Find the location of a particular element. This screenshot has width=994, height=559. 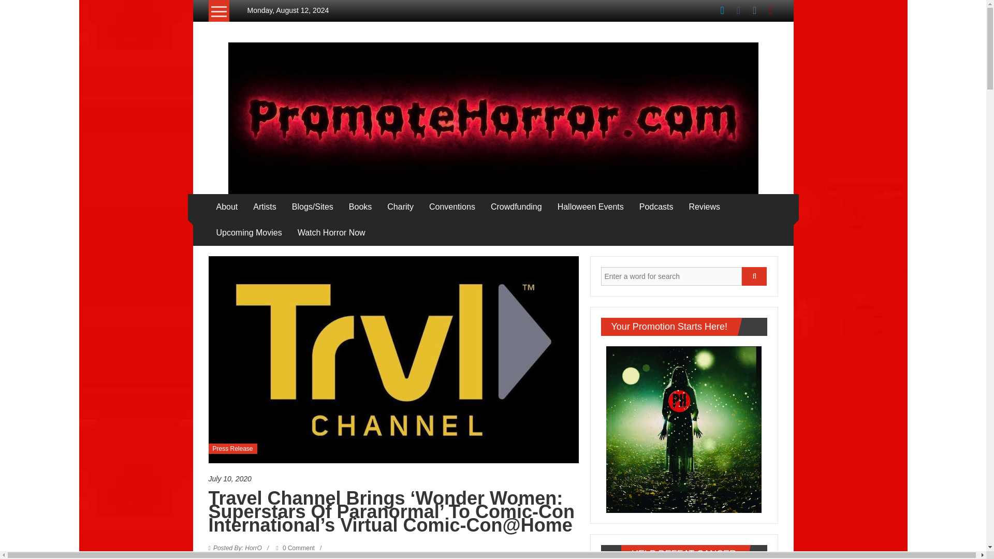

Halloween Events is located at coordinates (591, 207).